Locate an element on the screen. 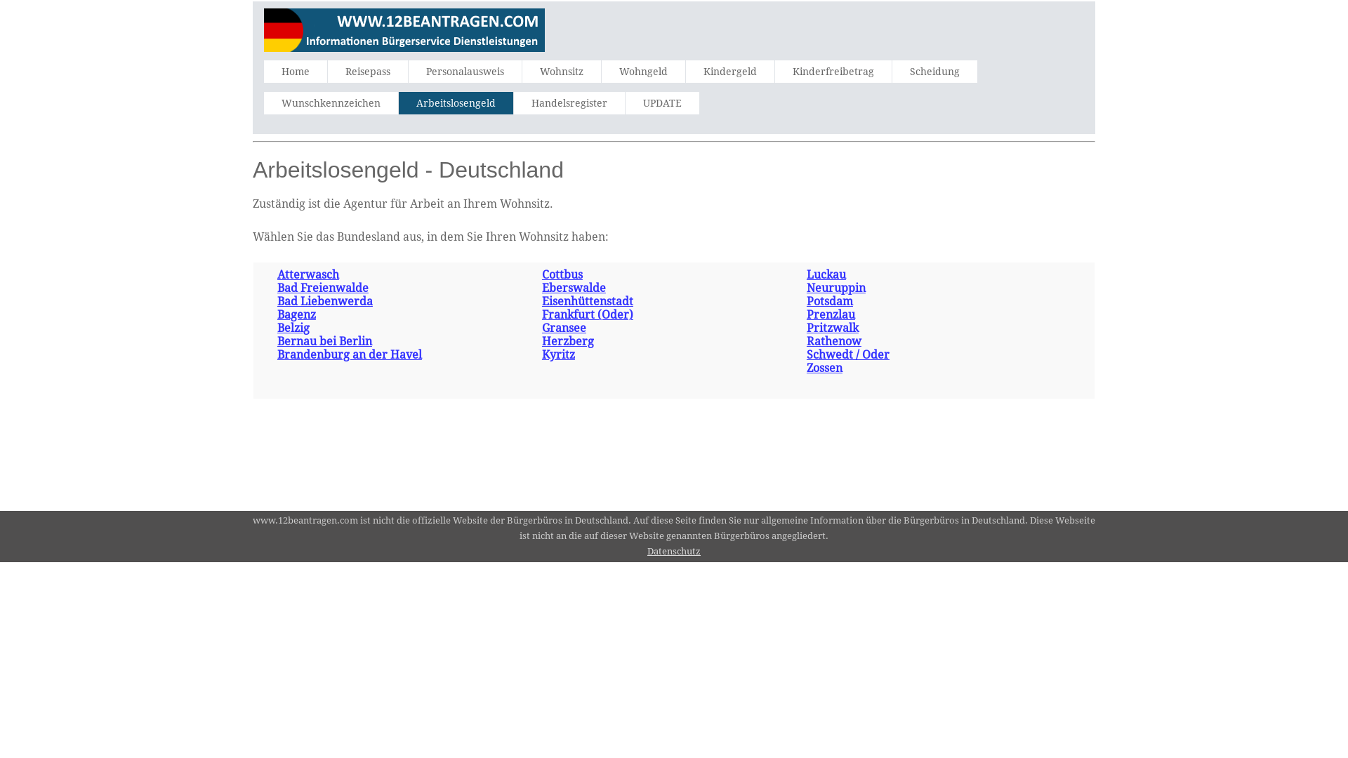  Kyritz is located at coordinates (559, 355).